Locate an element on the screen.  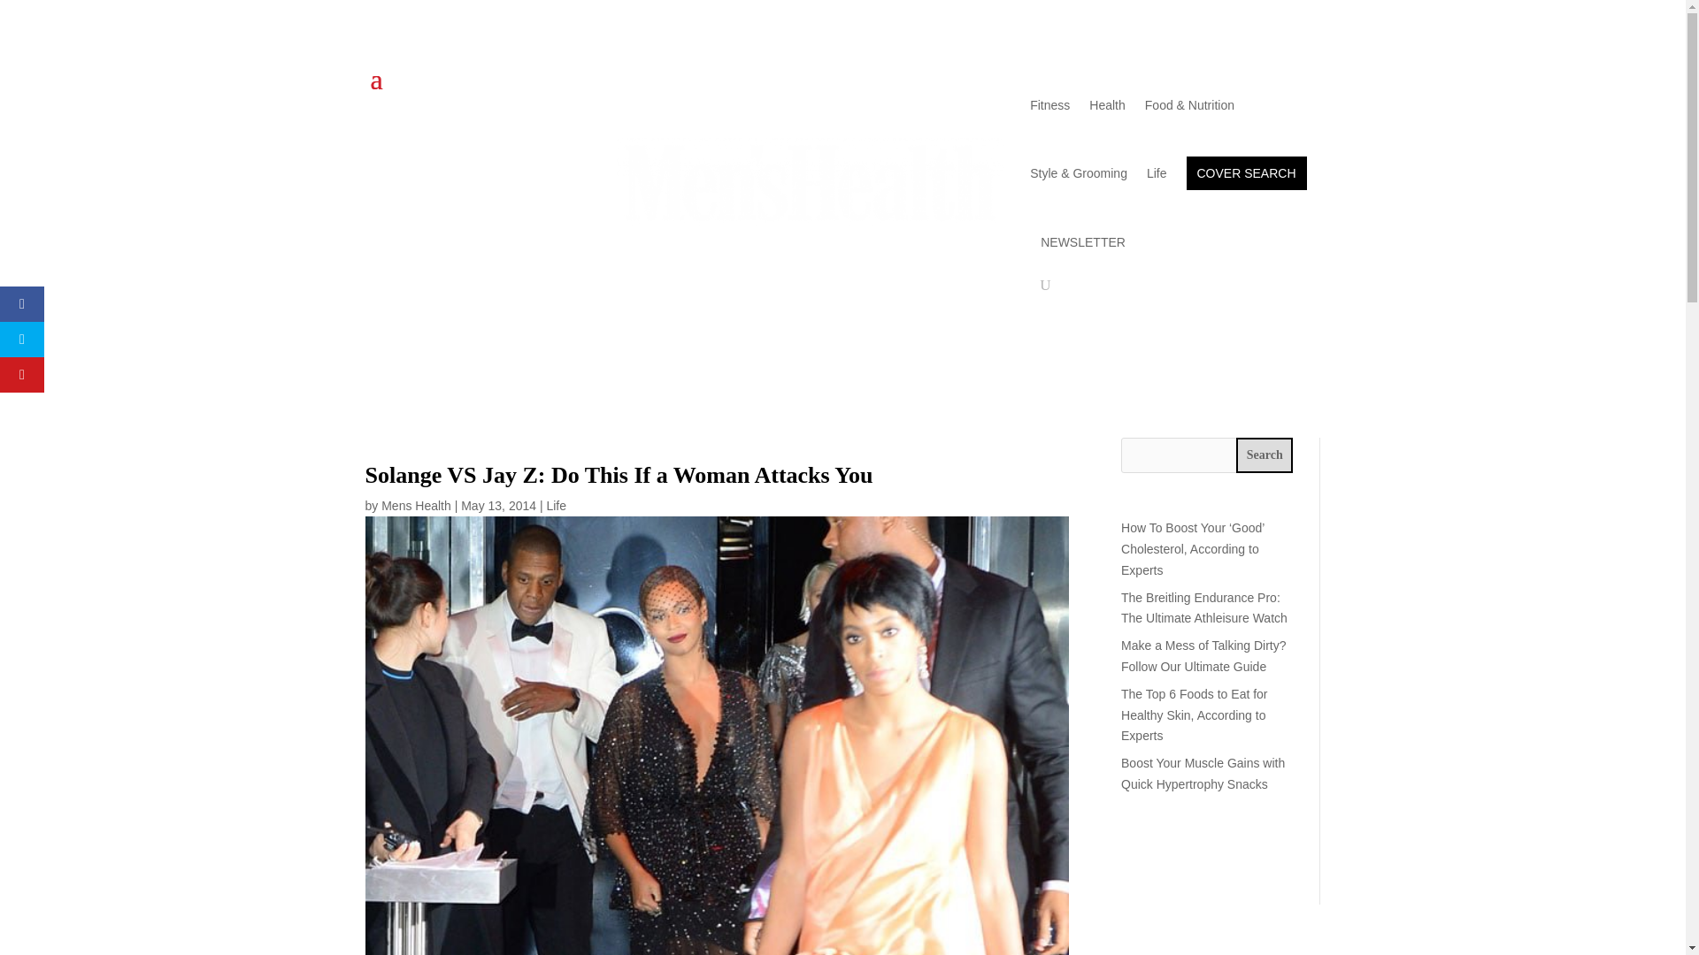
COVER SEARCH is located at coordinates (1246, 173).